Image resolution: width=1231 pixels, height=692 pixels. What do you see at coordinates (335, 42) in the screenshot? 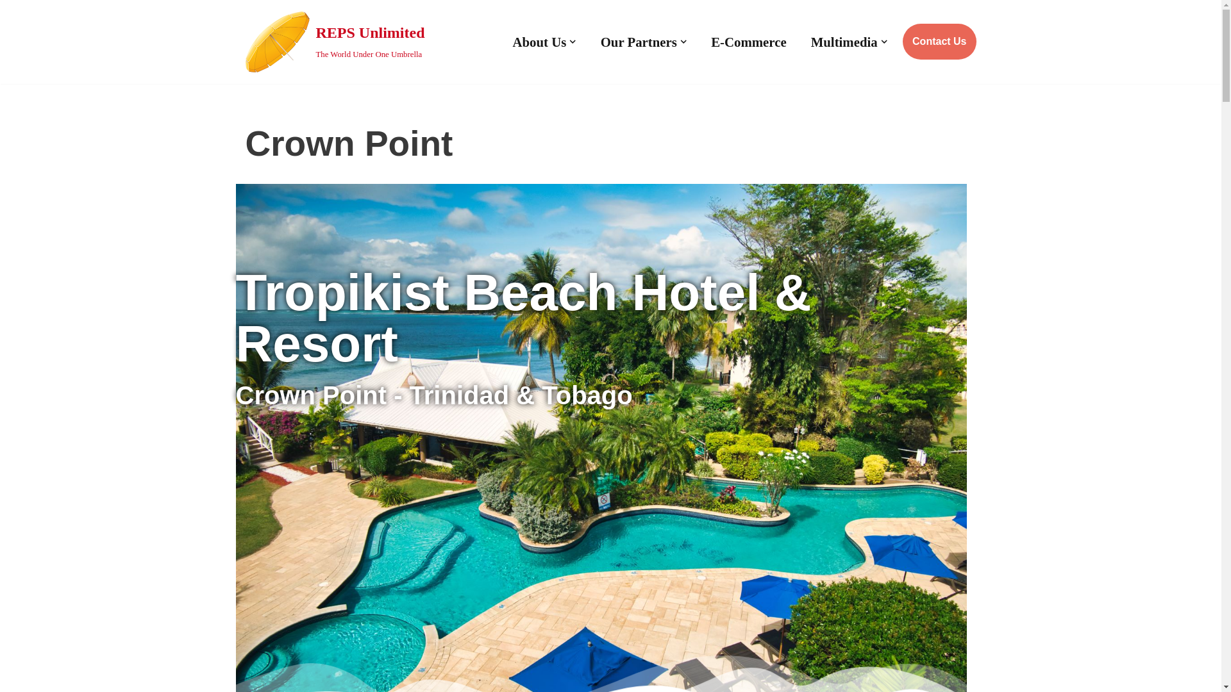
I see `Our Partners` at bounding box center [335, 42].